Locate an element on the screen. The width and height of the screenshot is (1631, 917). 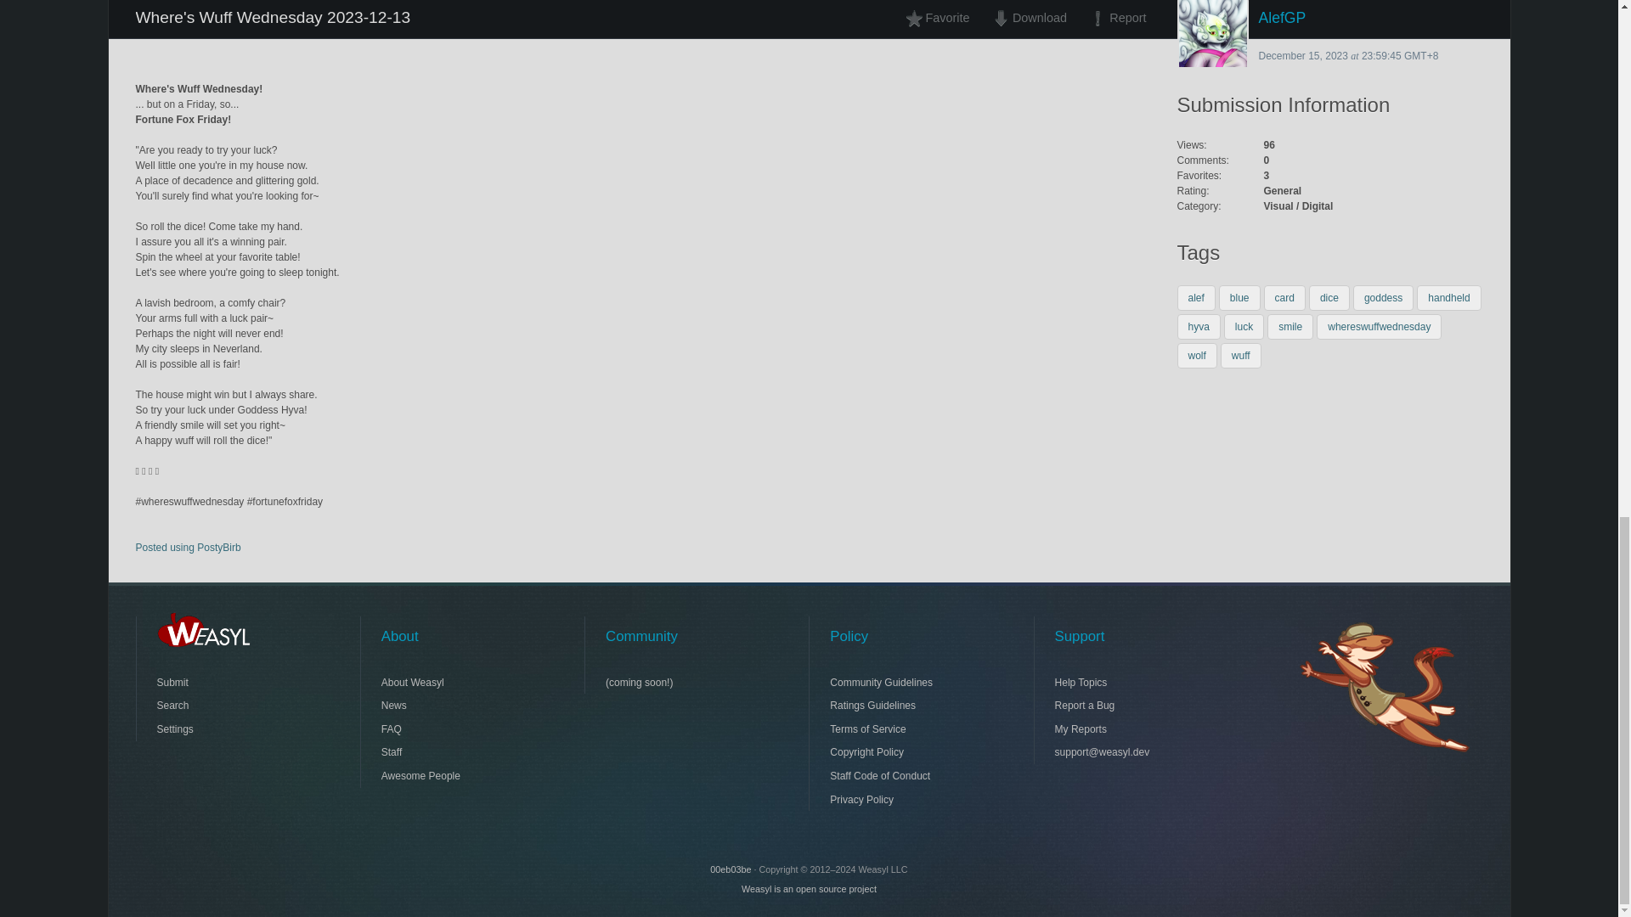
smile is located at coordinates (1290, 326).